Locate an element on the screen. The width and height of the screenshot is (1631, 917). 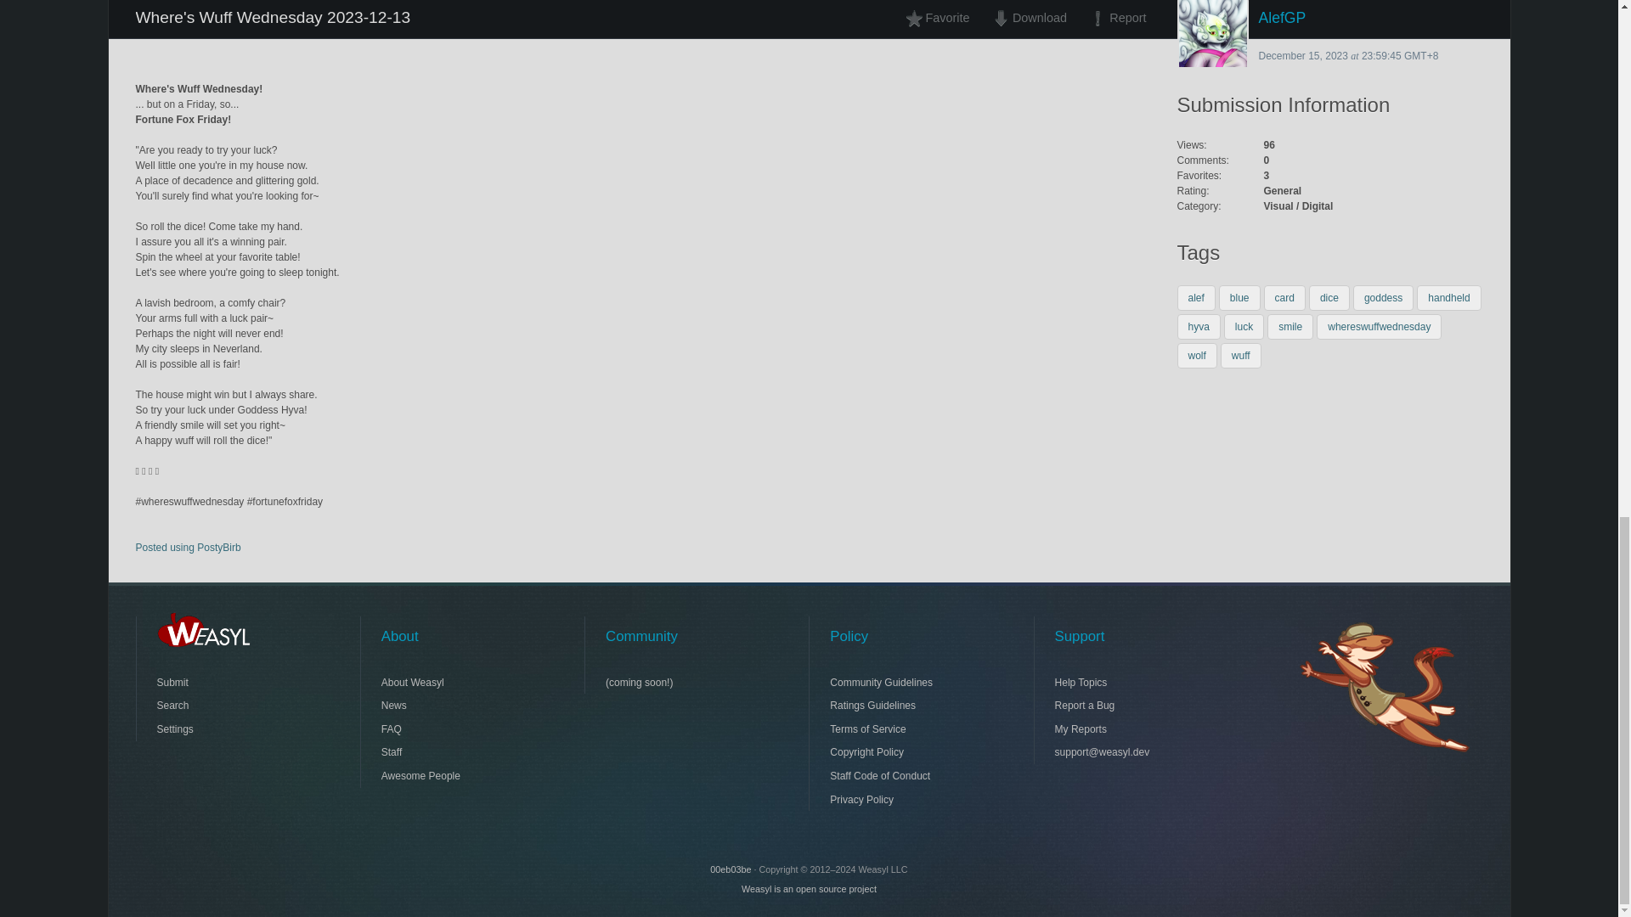
smile is located at coordinates (1290, 326).